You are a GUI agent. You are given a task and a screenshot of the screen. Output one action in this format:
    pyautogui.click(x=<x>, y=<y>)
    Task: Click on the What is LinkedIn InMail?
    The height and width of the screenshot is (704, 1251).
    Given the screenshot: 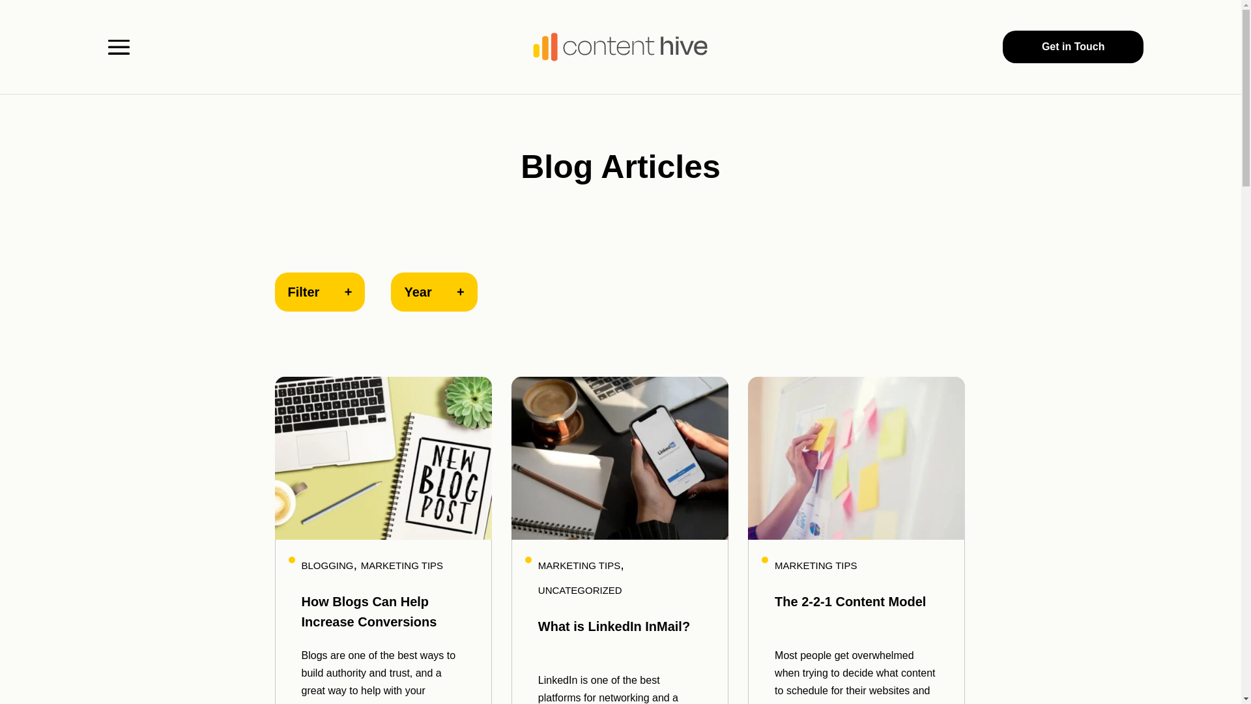 What is the action you would take?
    pyautogui.click(x=614, y=626)
    